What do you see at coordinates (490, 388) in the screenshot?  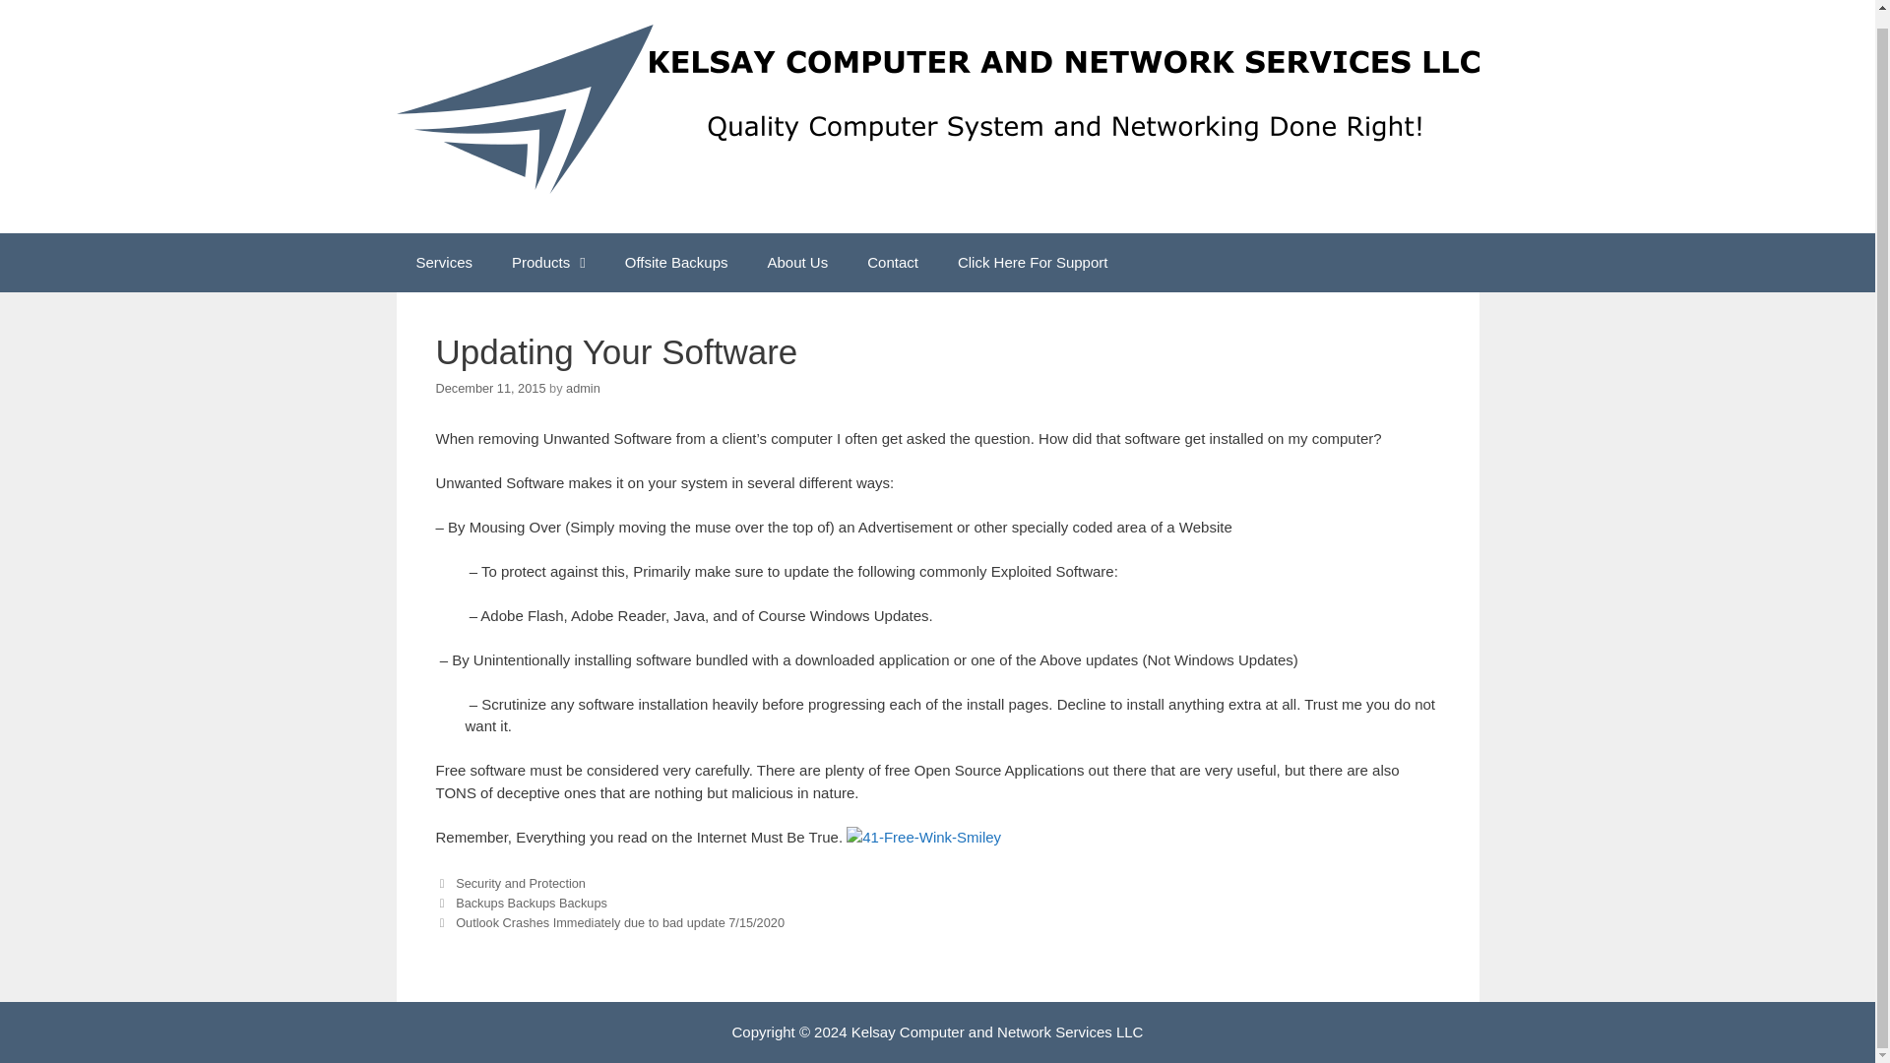 I see `9:09 am` at bounding box center [490, 388].